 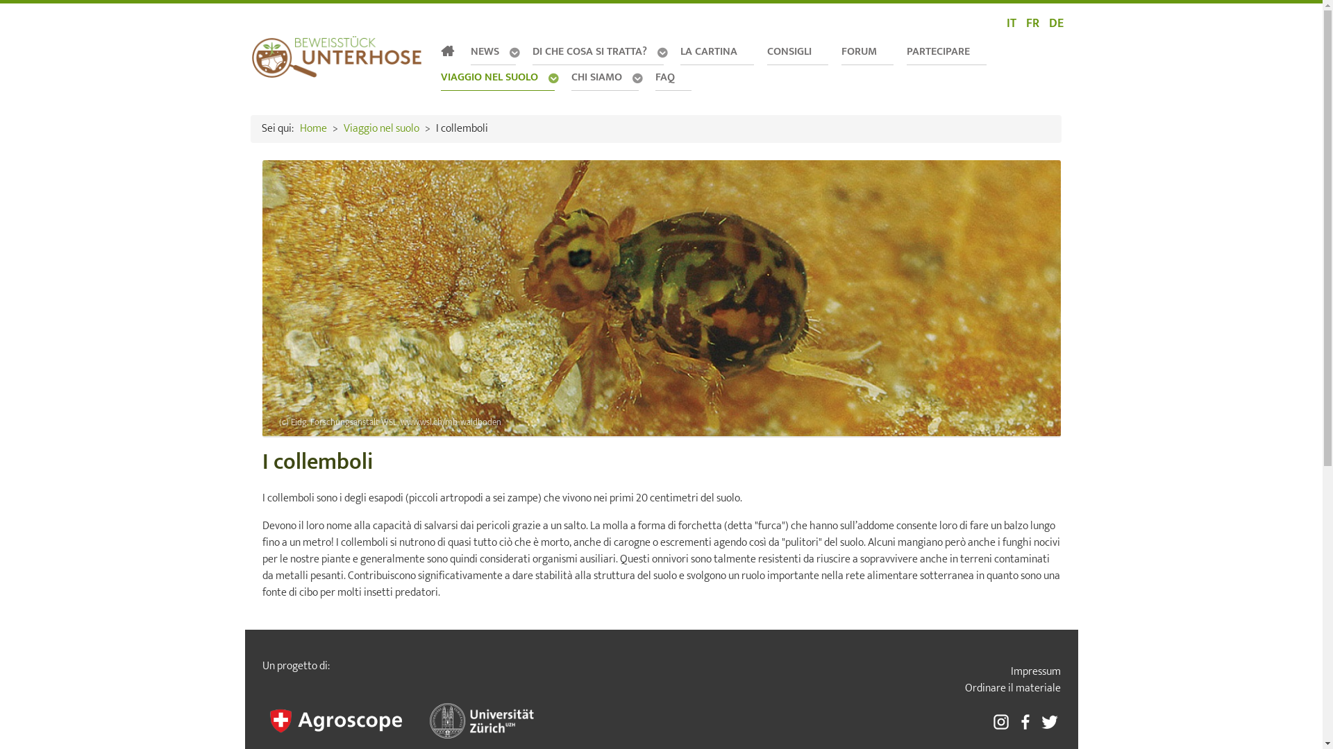 I want to click on DE, so click(x=1055, y=24).